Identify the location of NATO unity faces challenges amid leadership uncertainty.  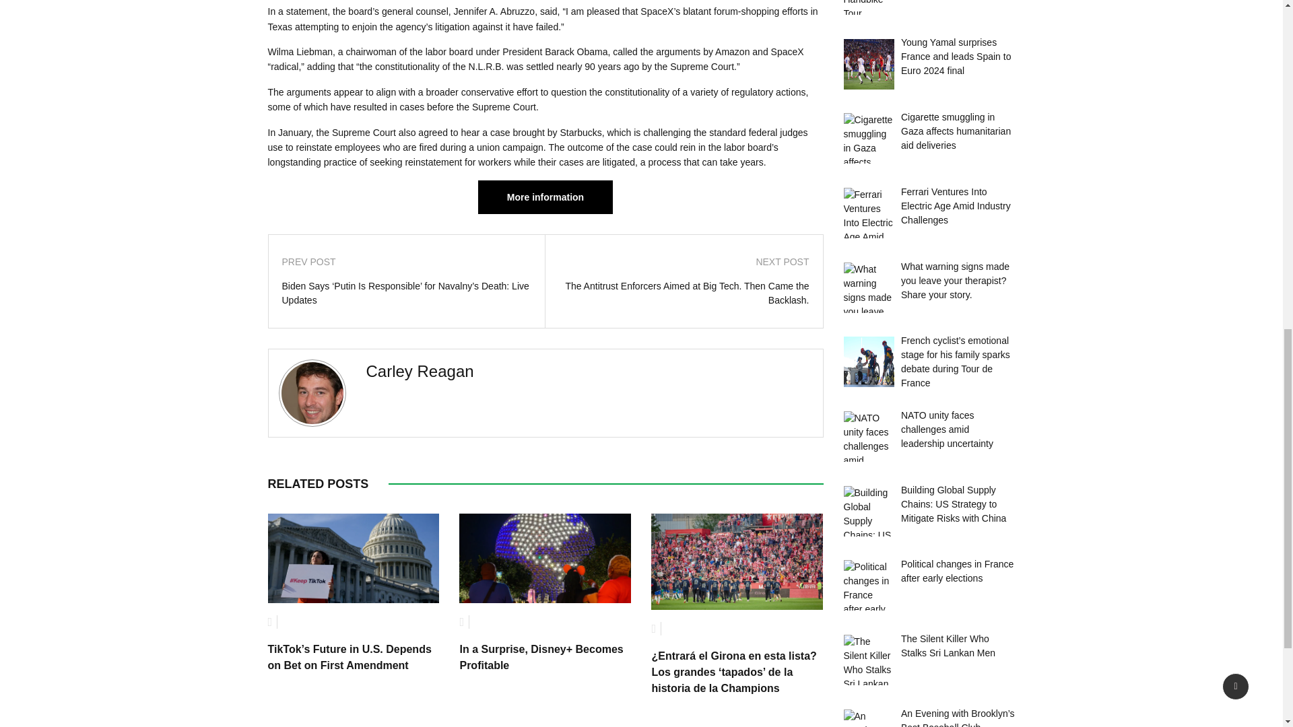
(867, 436).